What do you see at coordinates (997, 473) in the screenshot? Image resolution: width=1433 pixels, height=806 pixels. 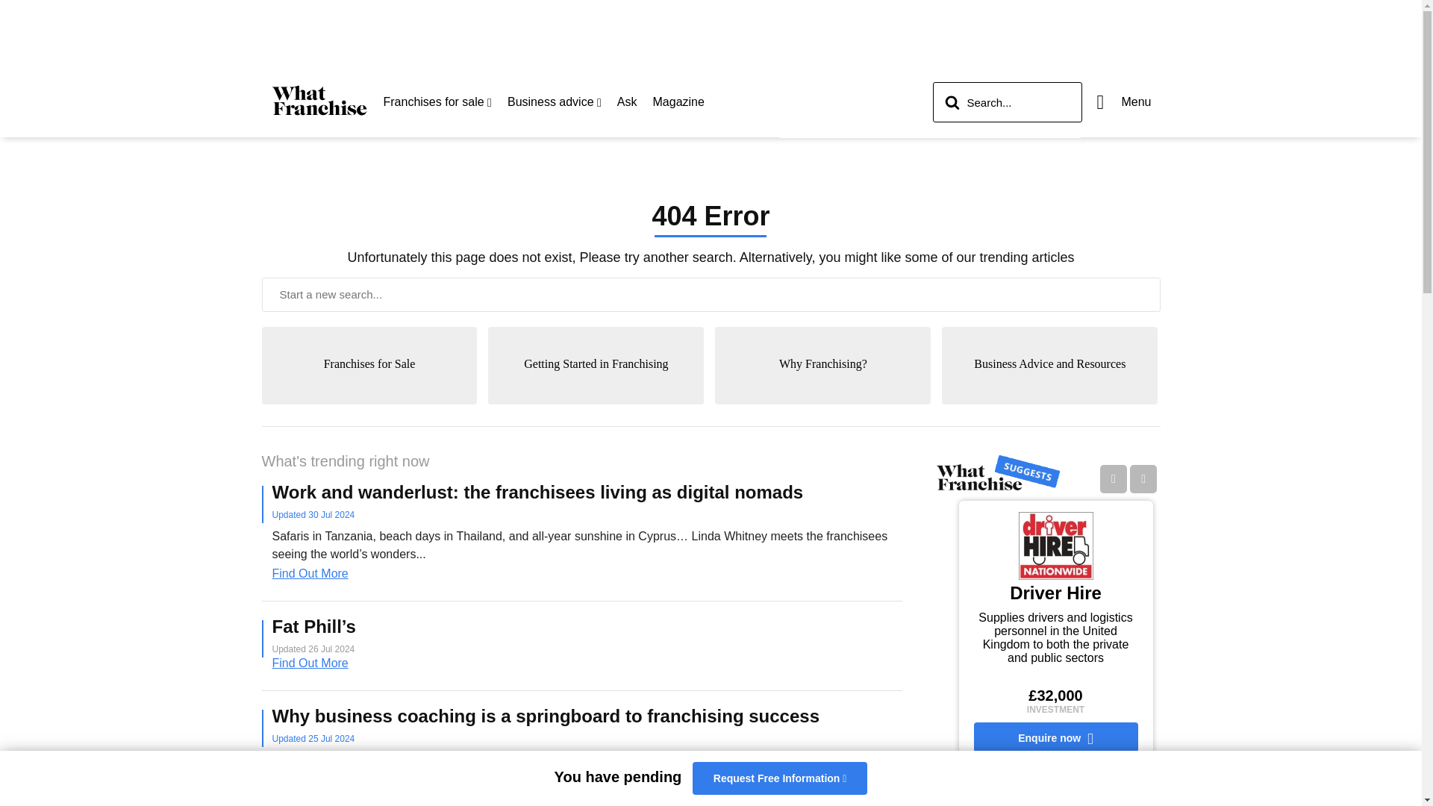 I see `What Franchise Suggests` at bounding box center [997, 473].